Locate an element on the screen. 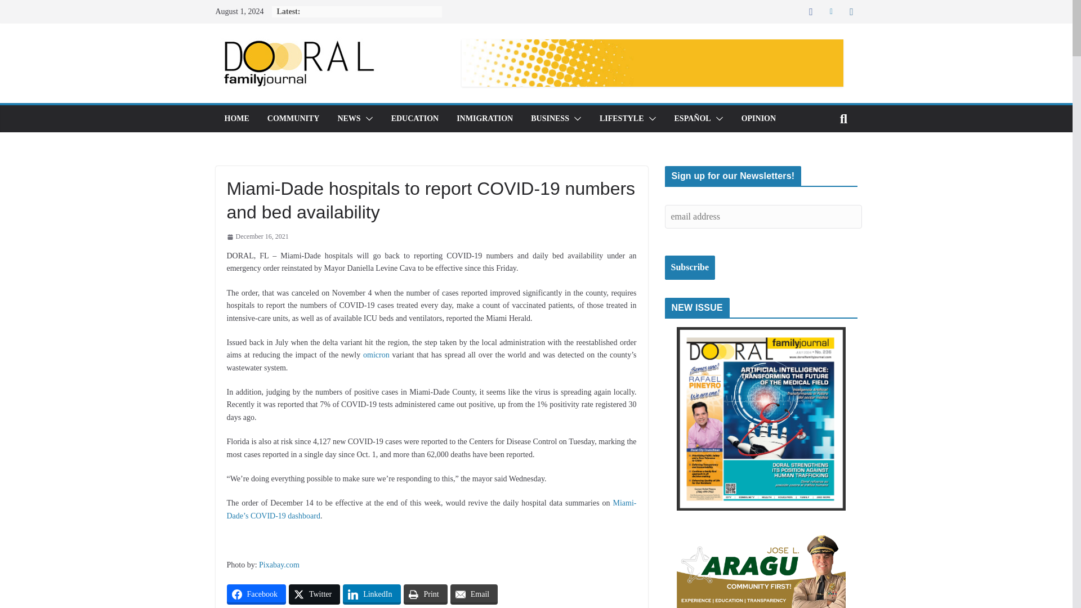  1:21 pm is located at coordinates (257, 237).